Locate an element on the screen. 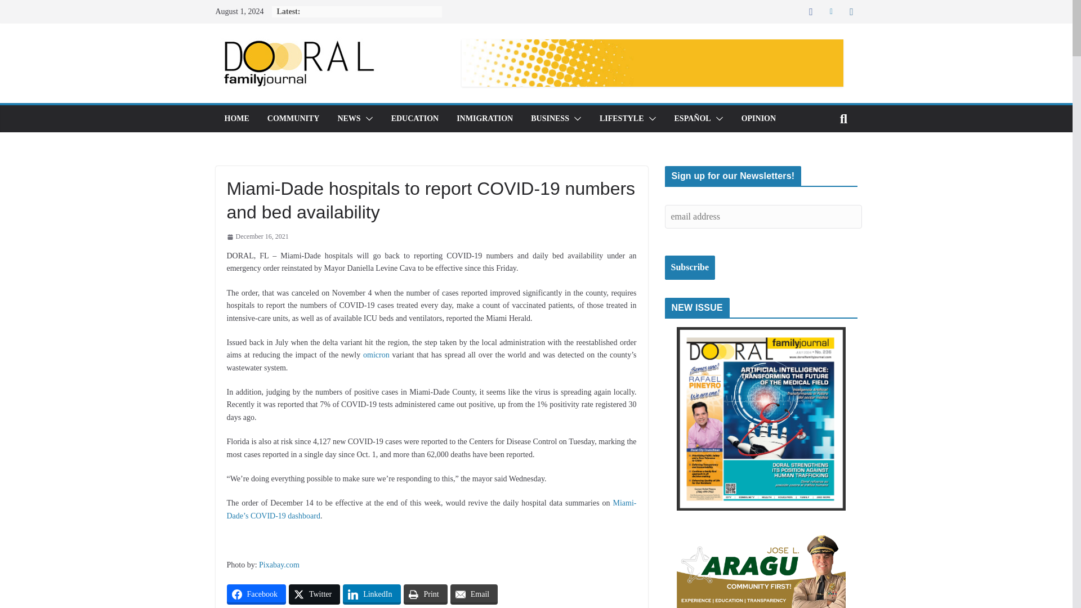  1:21 pm is located at coordinates (257, 237).